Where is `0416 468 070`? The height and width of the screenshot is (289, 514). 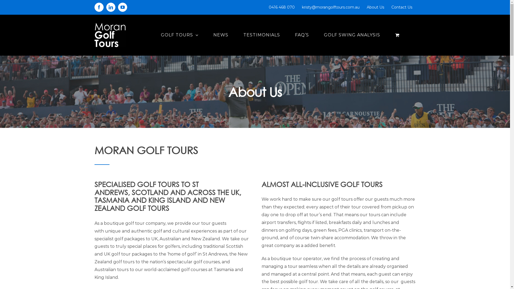
0416 468 070 is located at coordinates (282, 7).